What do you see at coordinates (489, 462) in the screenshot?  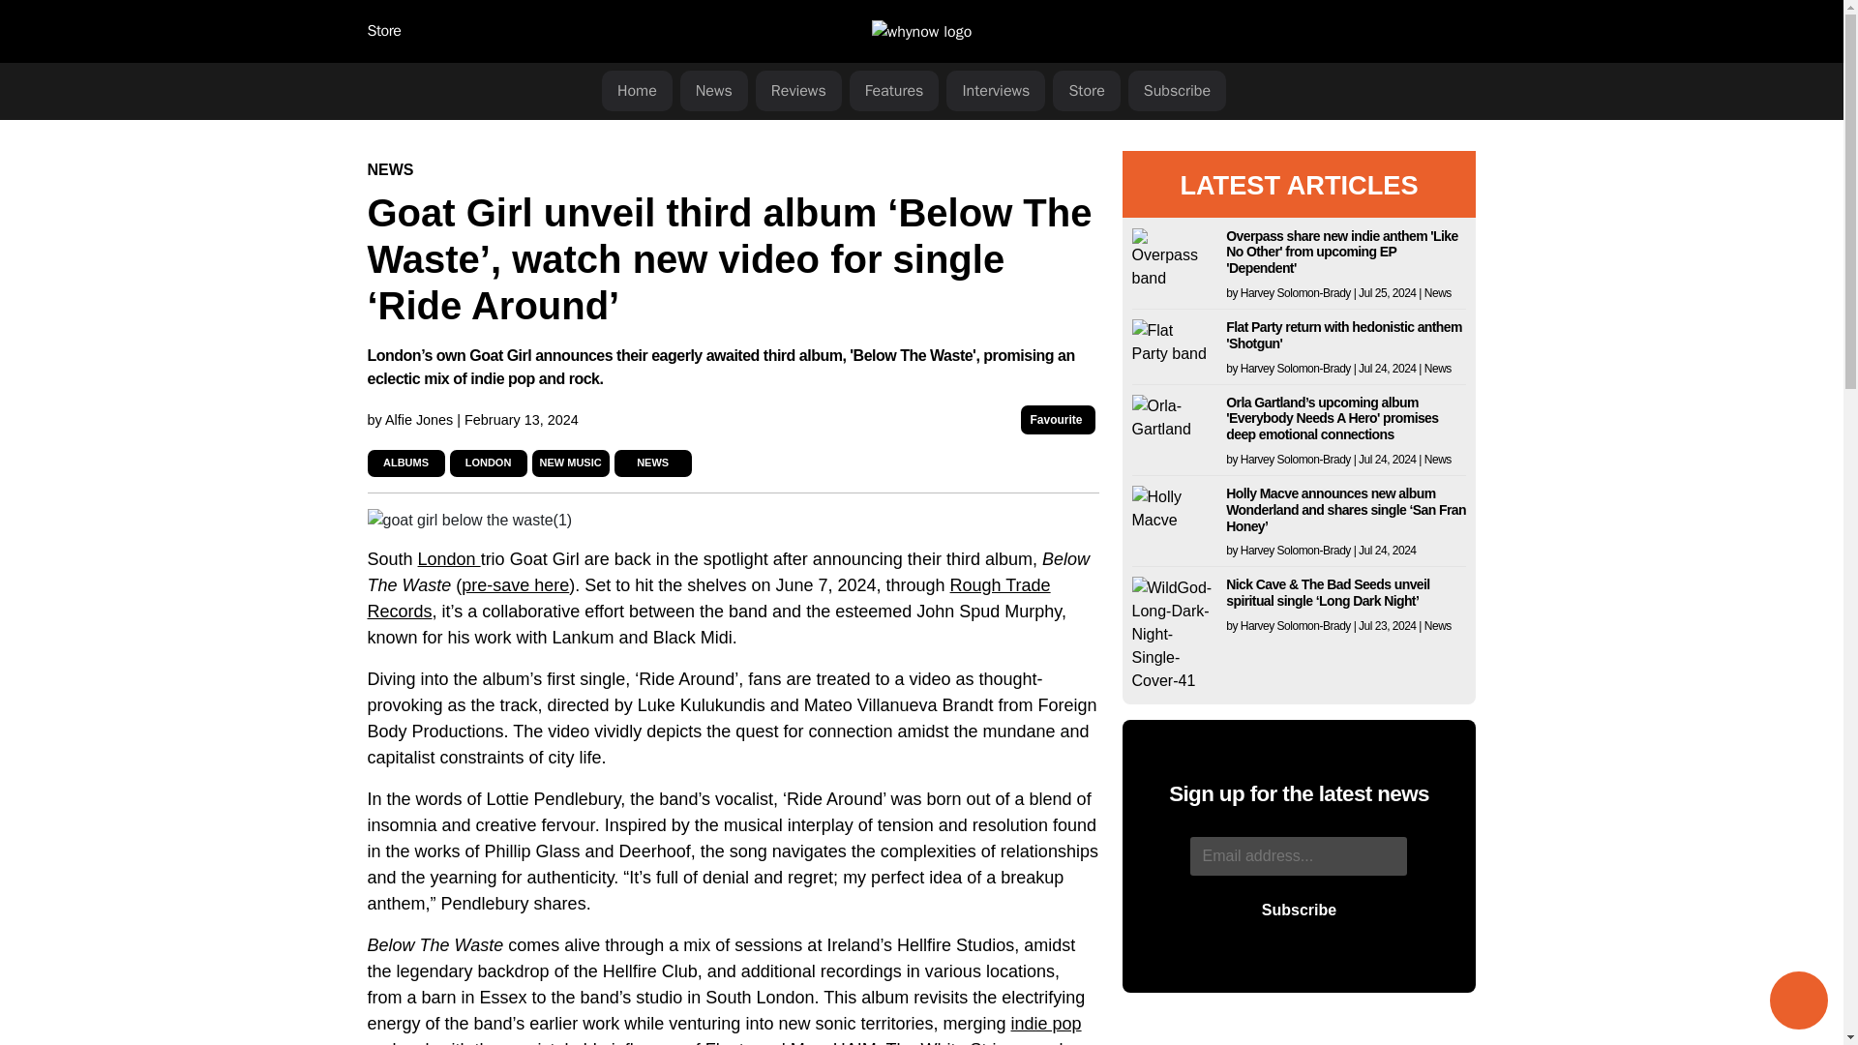 I see `London` at bounding box center [489, 462].